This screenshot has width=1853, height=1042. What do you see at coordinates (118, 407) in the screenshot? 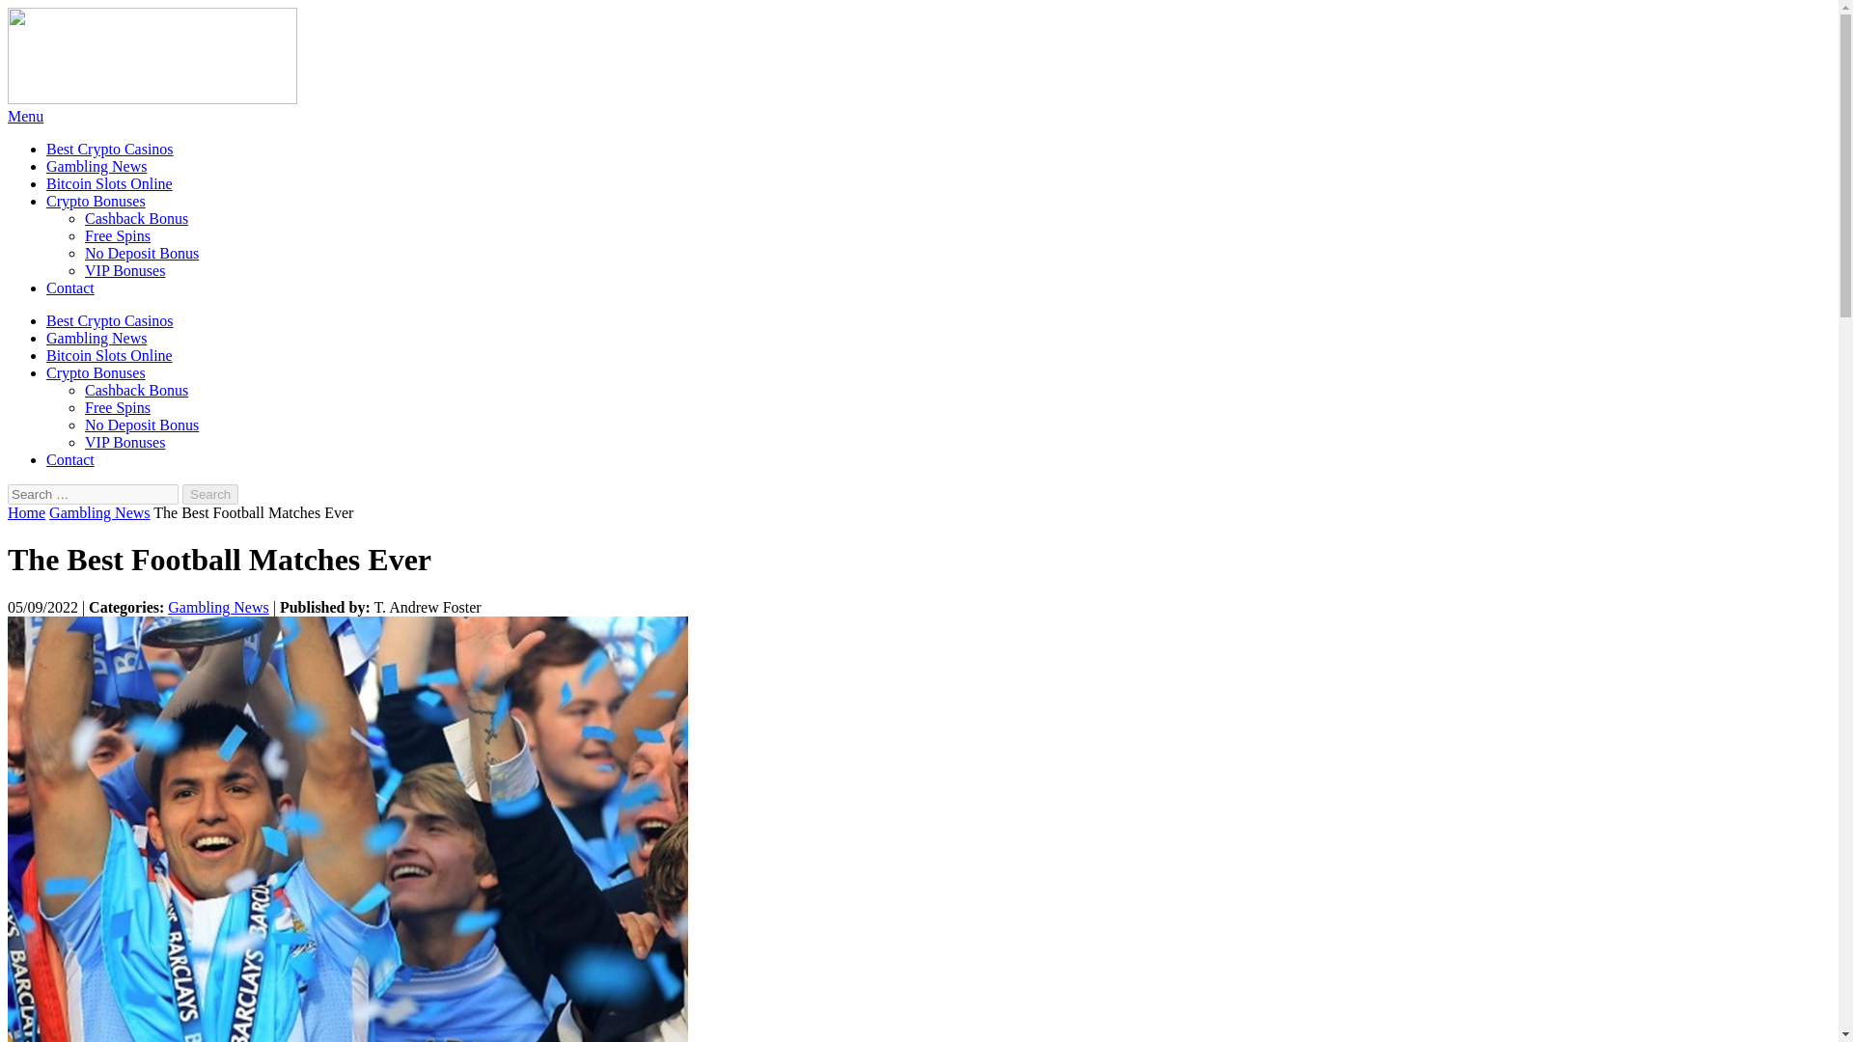
I see `Free Spins` at bounding box center [118, 407].